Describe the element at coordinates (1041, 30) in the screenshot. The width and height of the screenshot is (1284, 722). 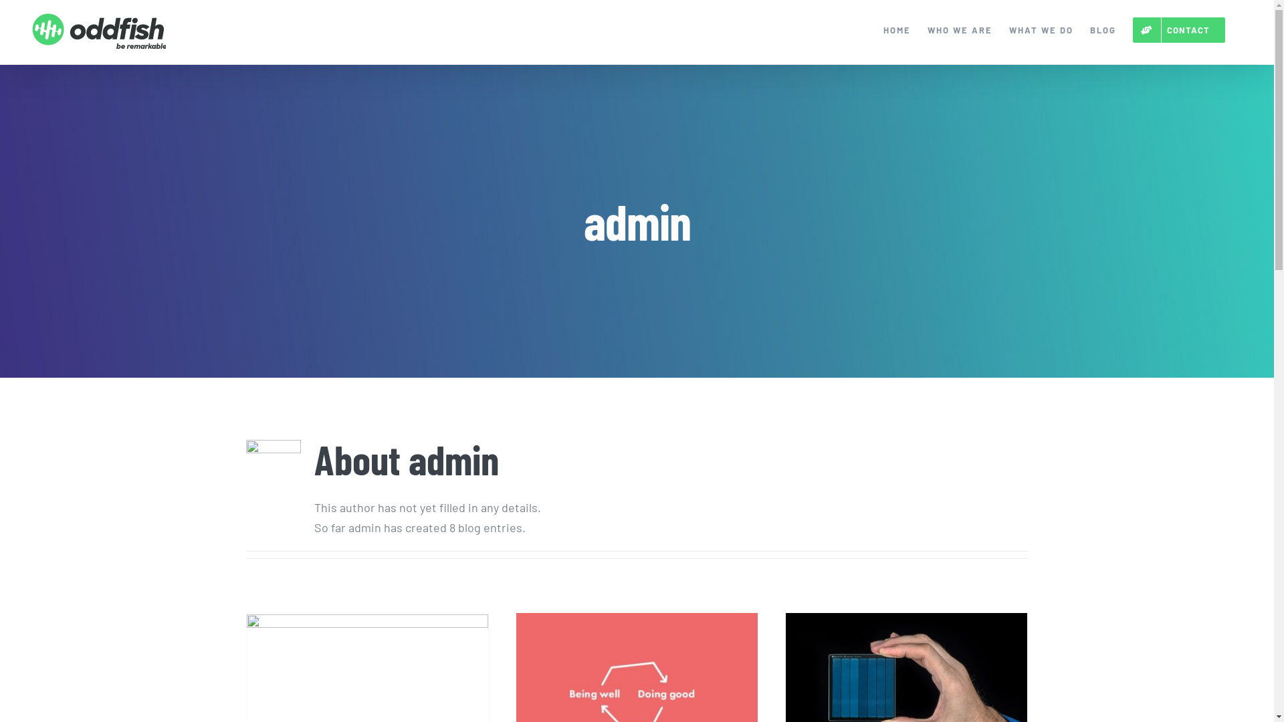
I see `WHAT WE DO` at that location.